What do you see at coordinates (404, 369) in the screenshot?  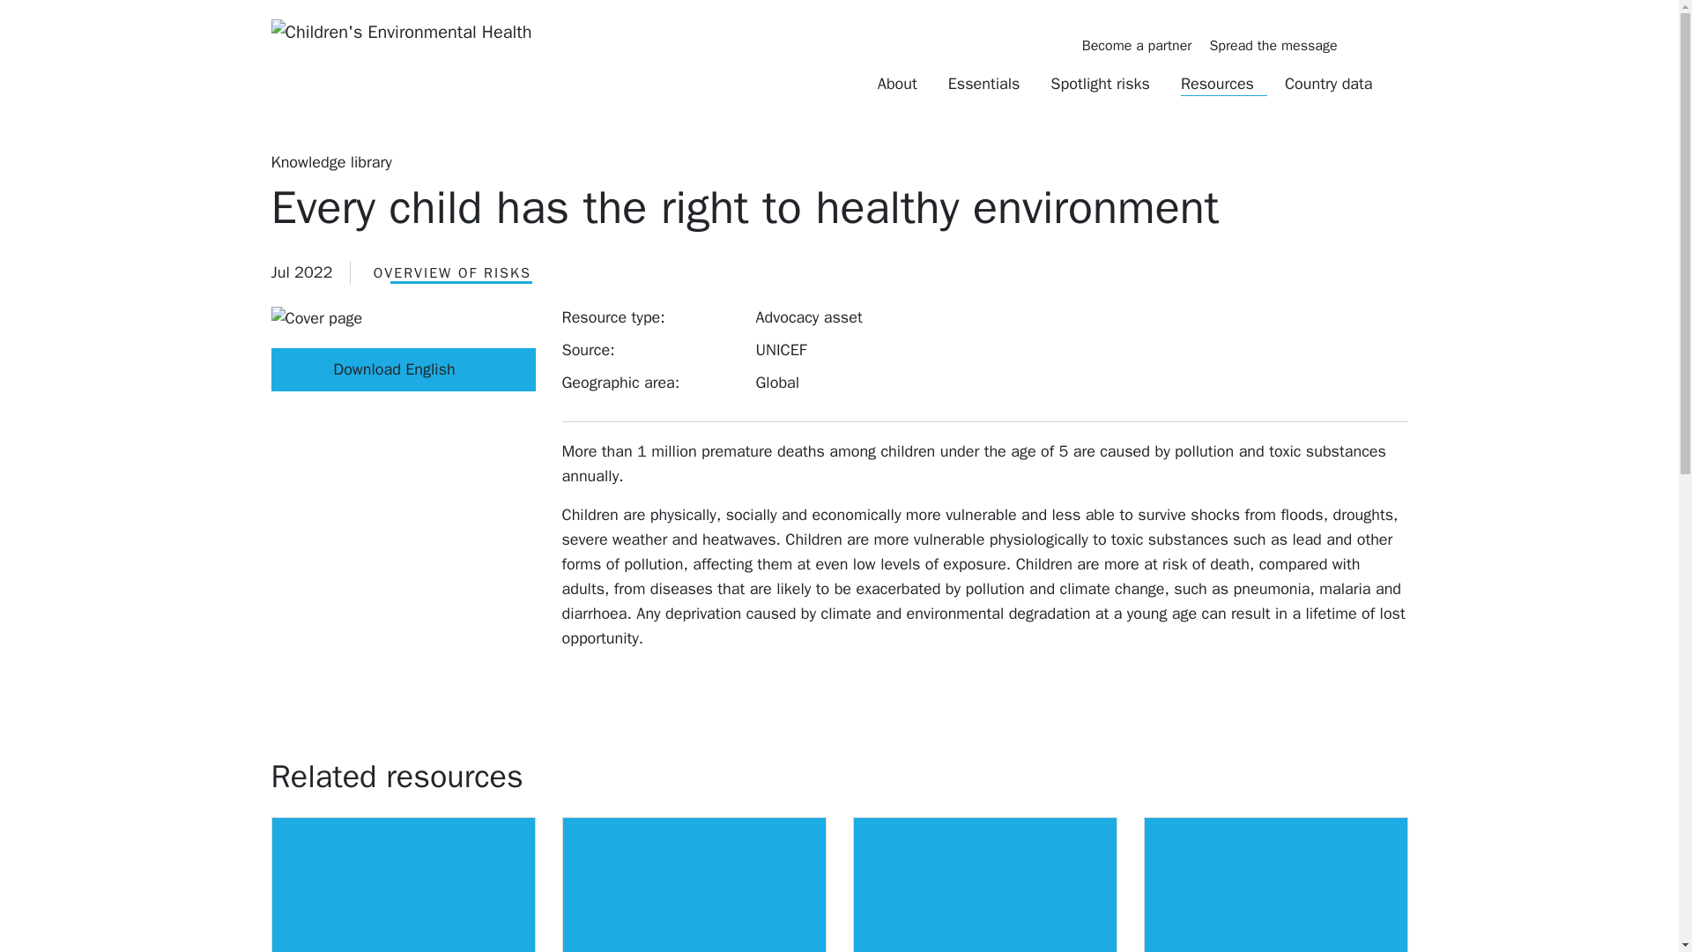 I see `Download English` at bounding box center [404, 369].